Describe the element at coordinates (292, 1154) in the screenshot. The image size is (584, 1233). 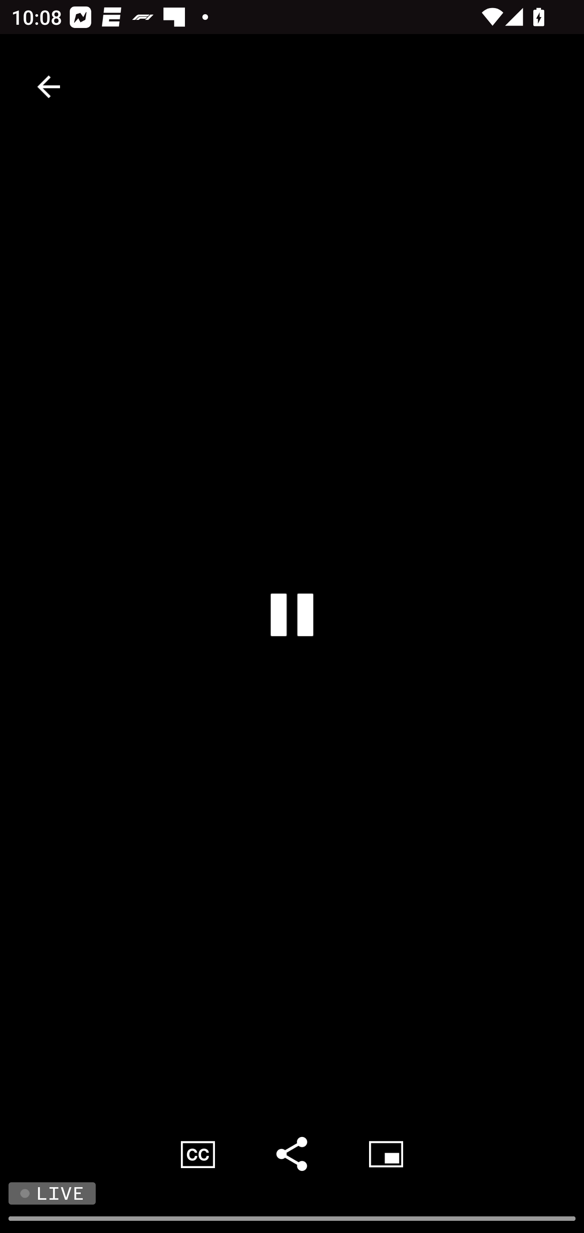
I see `Share Media` at that location.